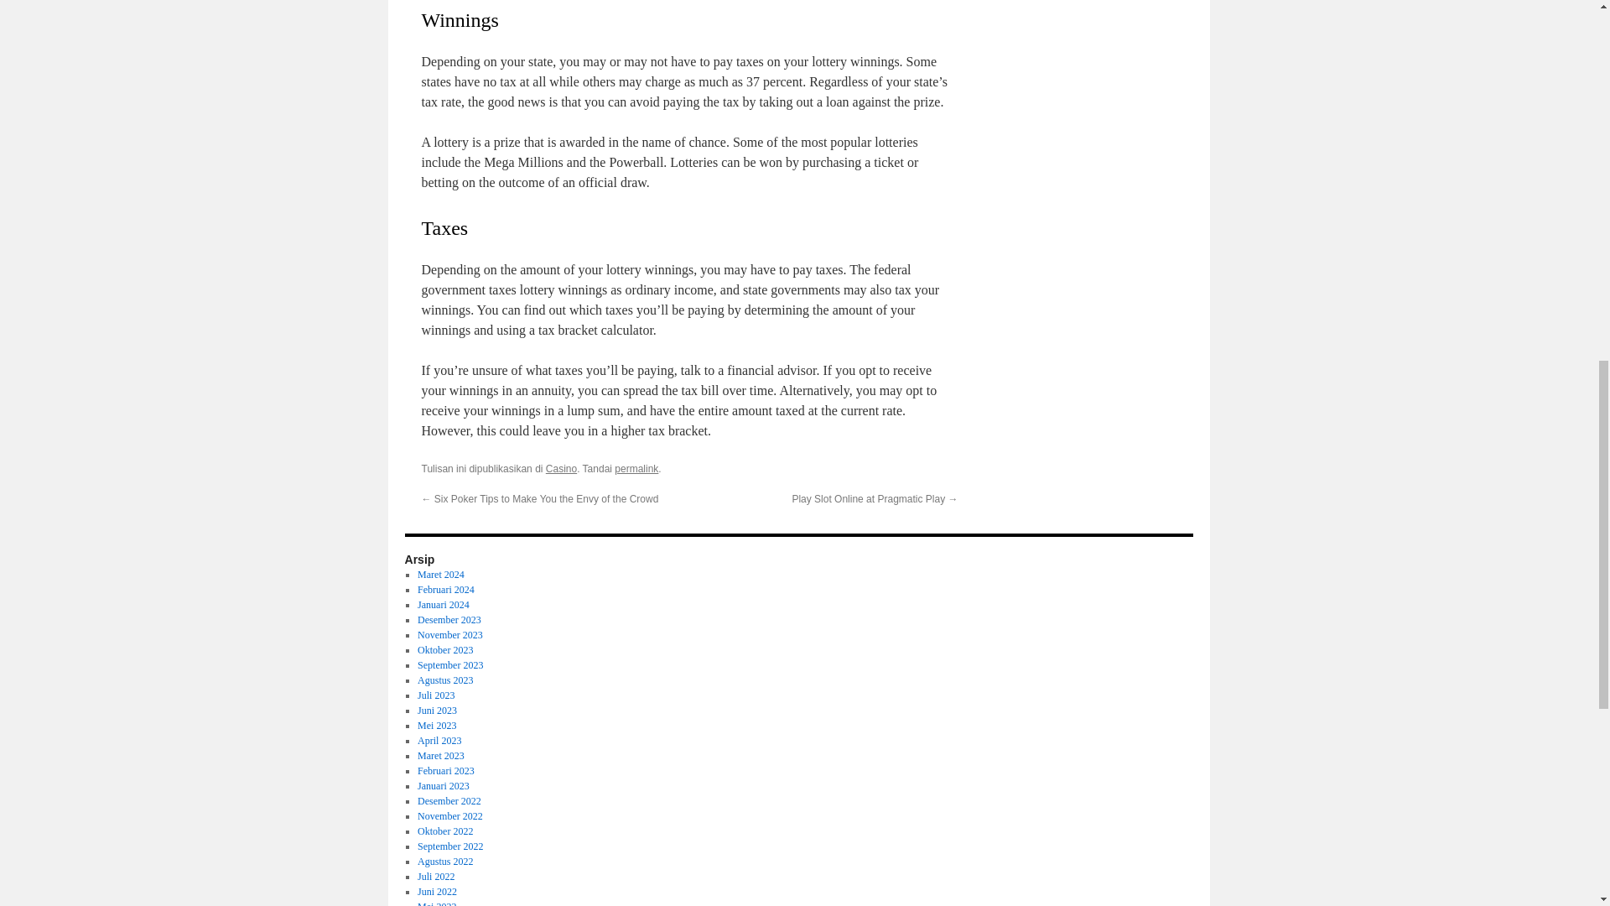  Describe the element at coordinates (444, 679) in the screenshot. I see `Agustus 2023` at that location.